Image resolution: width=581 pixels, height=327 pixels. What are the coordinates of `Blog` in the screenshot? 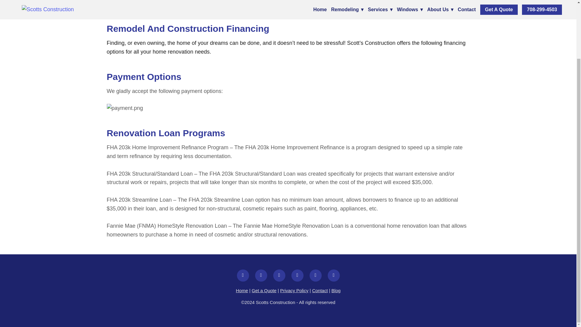 It's located at (336, 290).